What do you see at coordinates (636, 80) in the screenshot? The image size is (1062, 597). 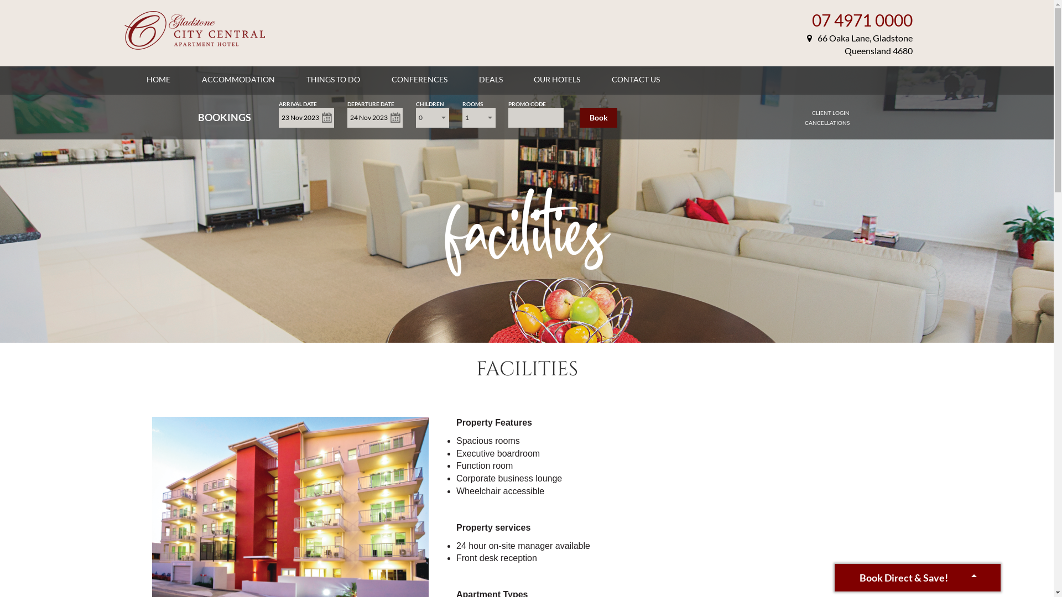 I see `CONTACT US` at bounding box center [636, 80].